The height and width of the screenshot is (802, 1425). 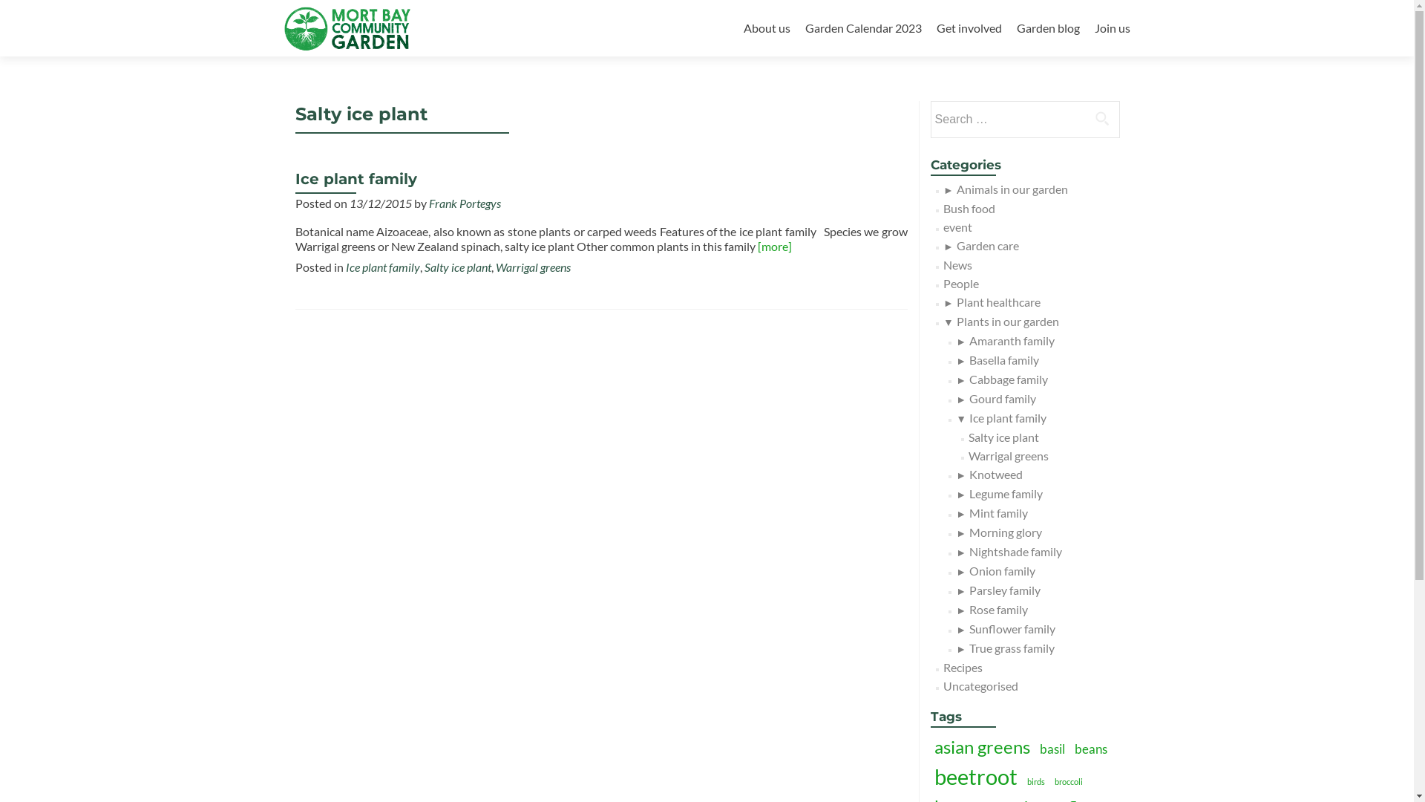 I want to click on Mint family, so click(x=999, y=512).